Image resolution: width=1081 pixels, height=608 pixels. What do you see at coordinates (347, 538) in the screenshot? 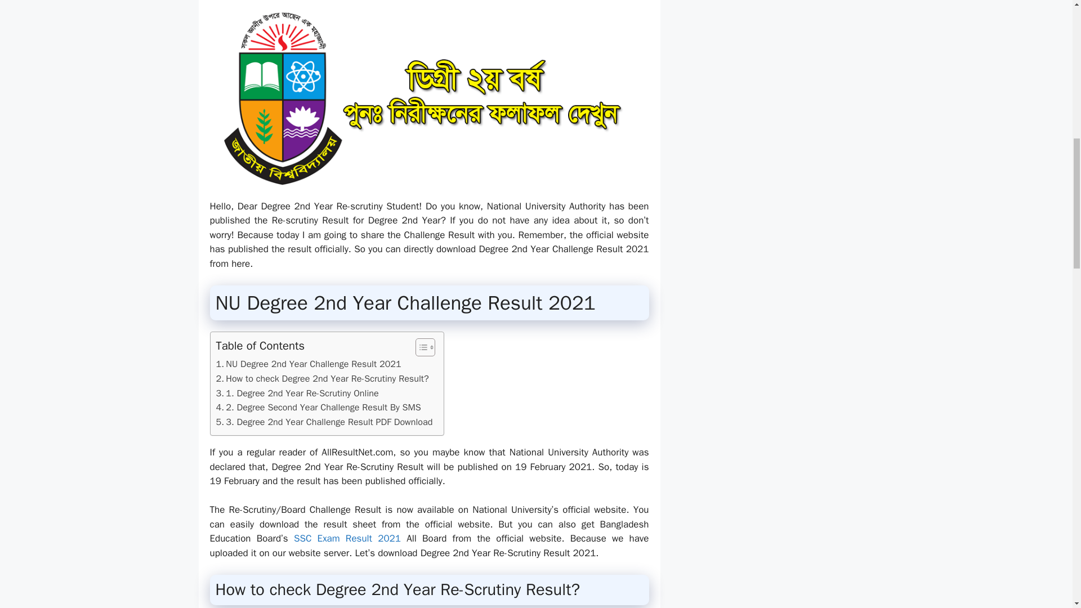
I see `SSC Exam Result 2021` at bounding box center [347, 538].